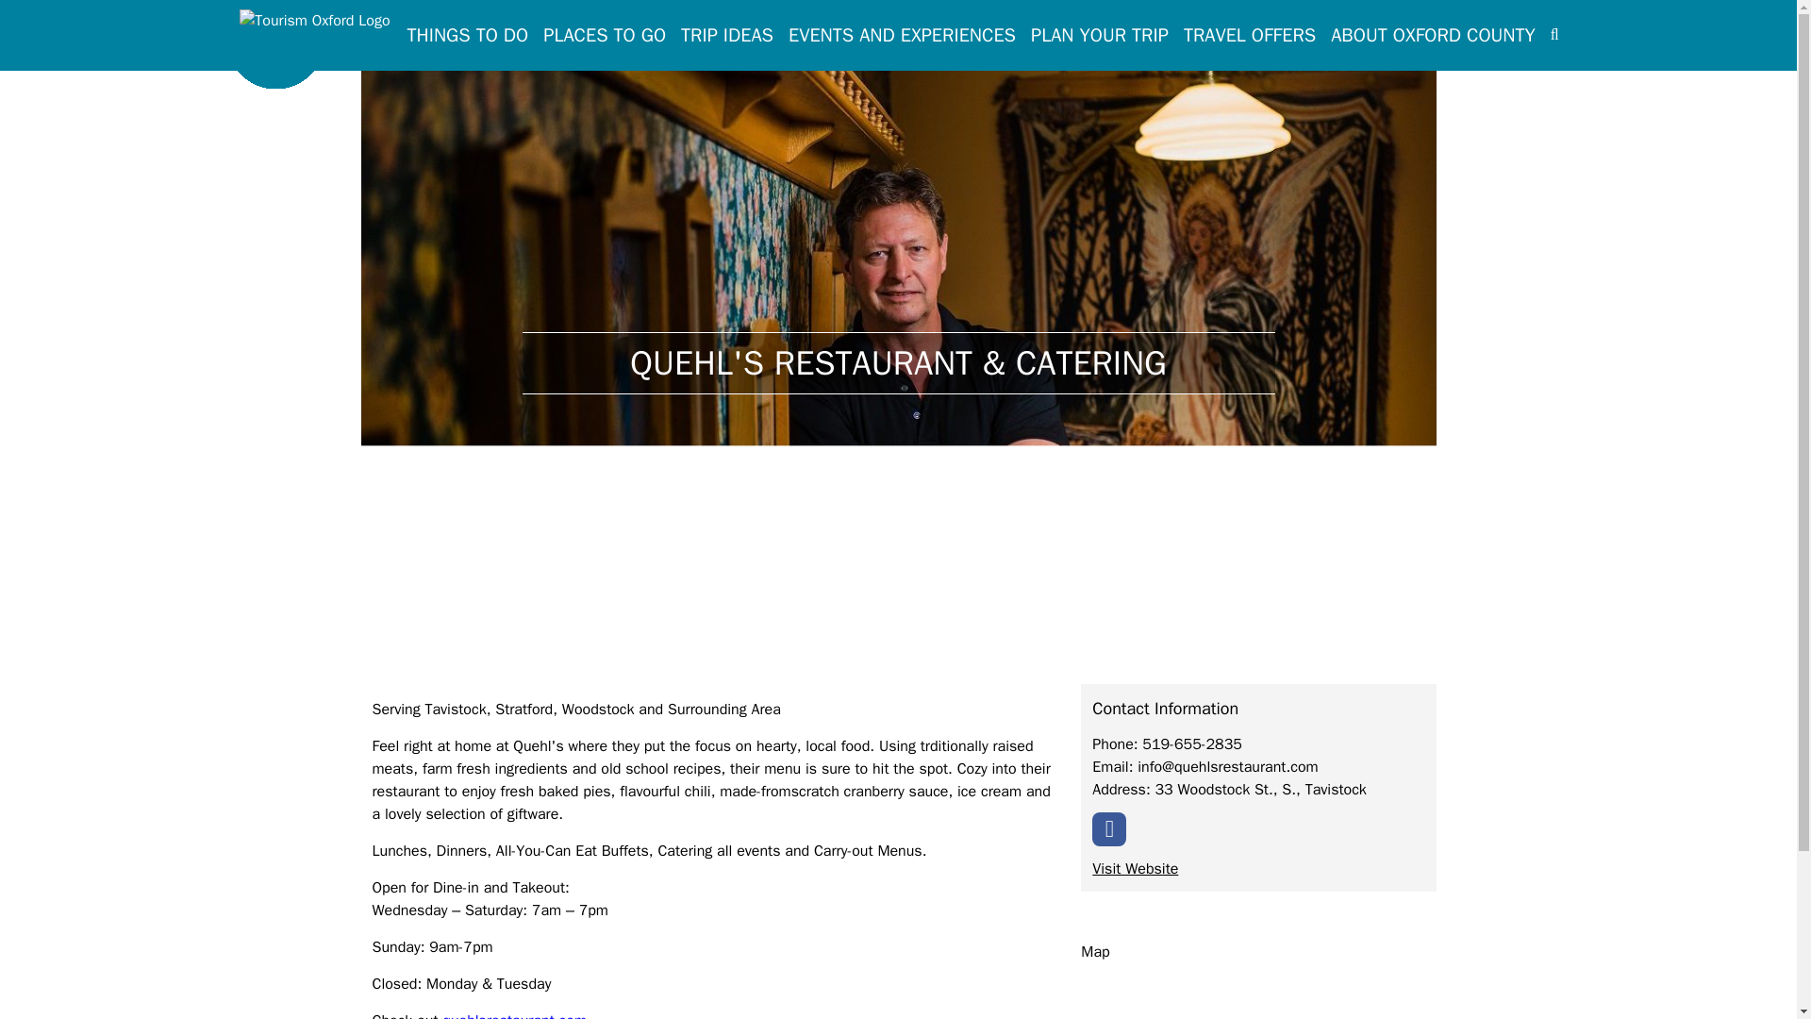 The image size is (1811, 1019). Describe the element at coordinates (902, 35) in the screenshot. I see `EVENTS AND EXPERIENCES` at that location.